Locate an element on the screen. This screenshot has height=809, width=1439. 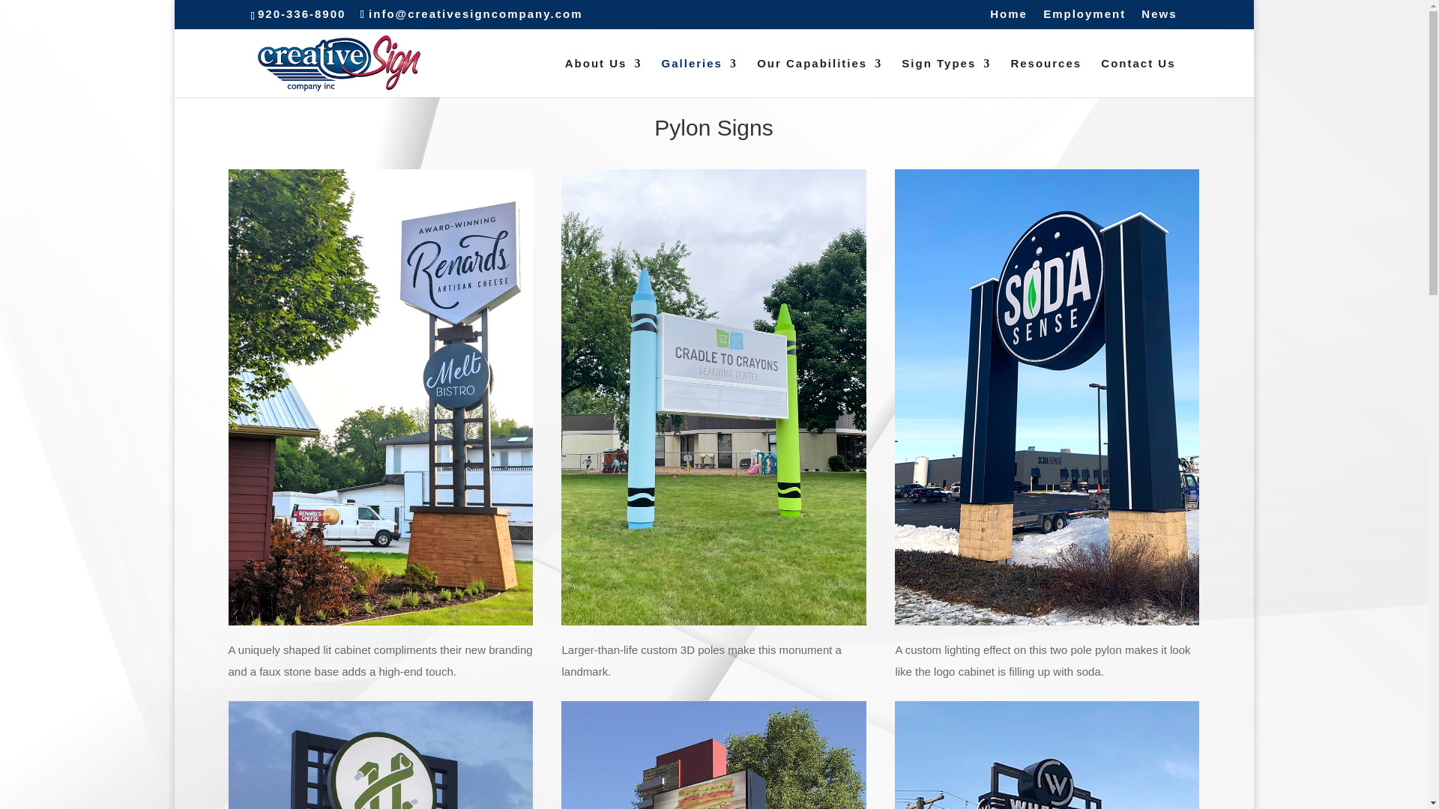
Galleries is located at coordinates (699, 77).